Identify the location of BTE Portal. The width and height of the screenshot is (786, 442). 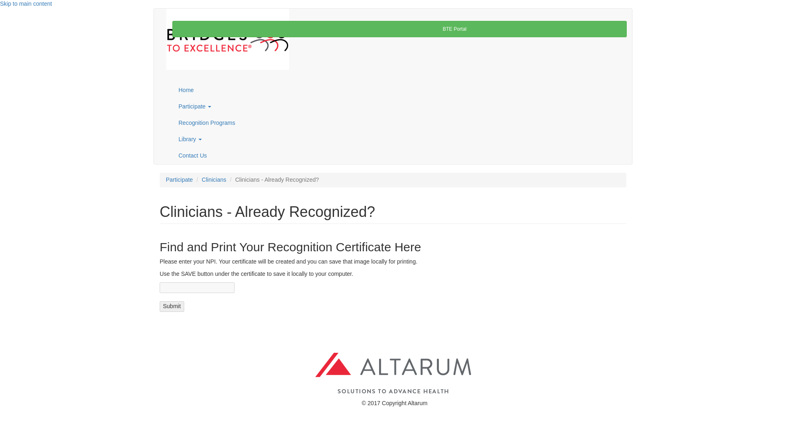
(399, 29).